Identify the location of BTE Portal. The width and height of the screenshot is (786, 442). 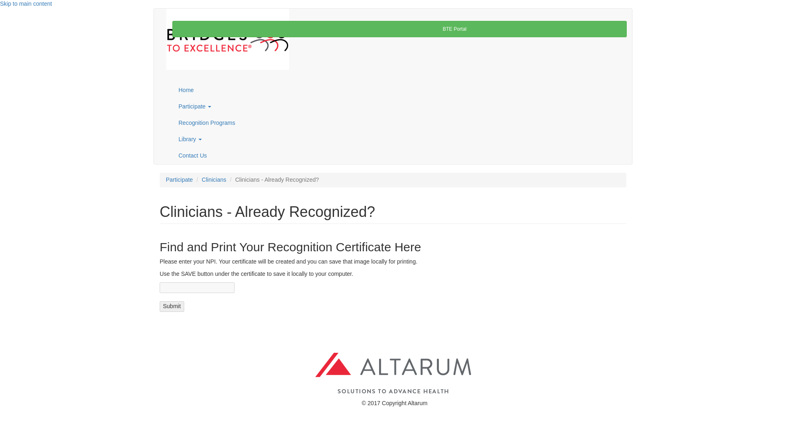
(399, 29).